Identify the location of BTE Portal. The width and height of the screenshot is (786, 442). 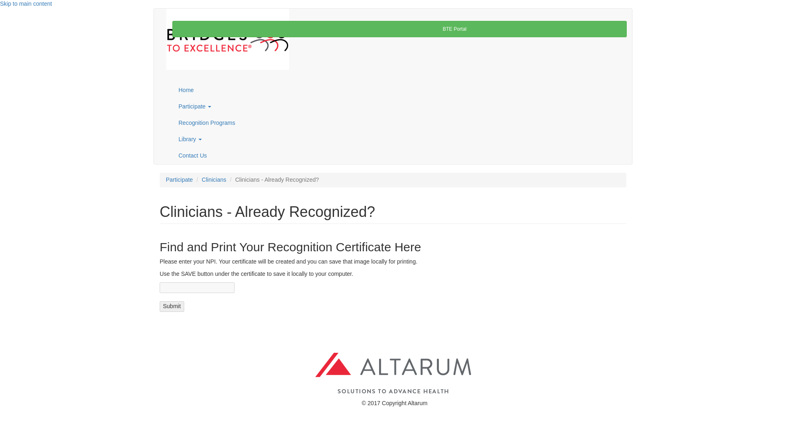
(399, 29).